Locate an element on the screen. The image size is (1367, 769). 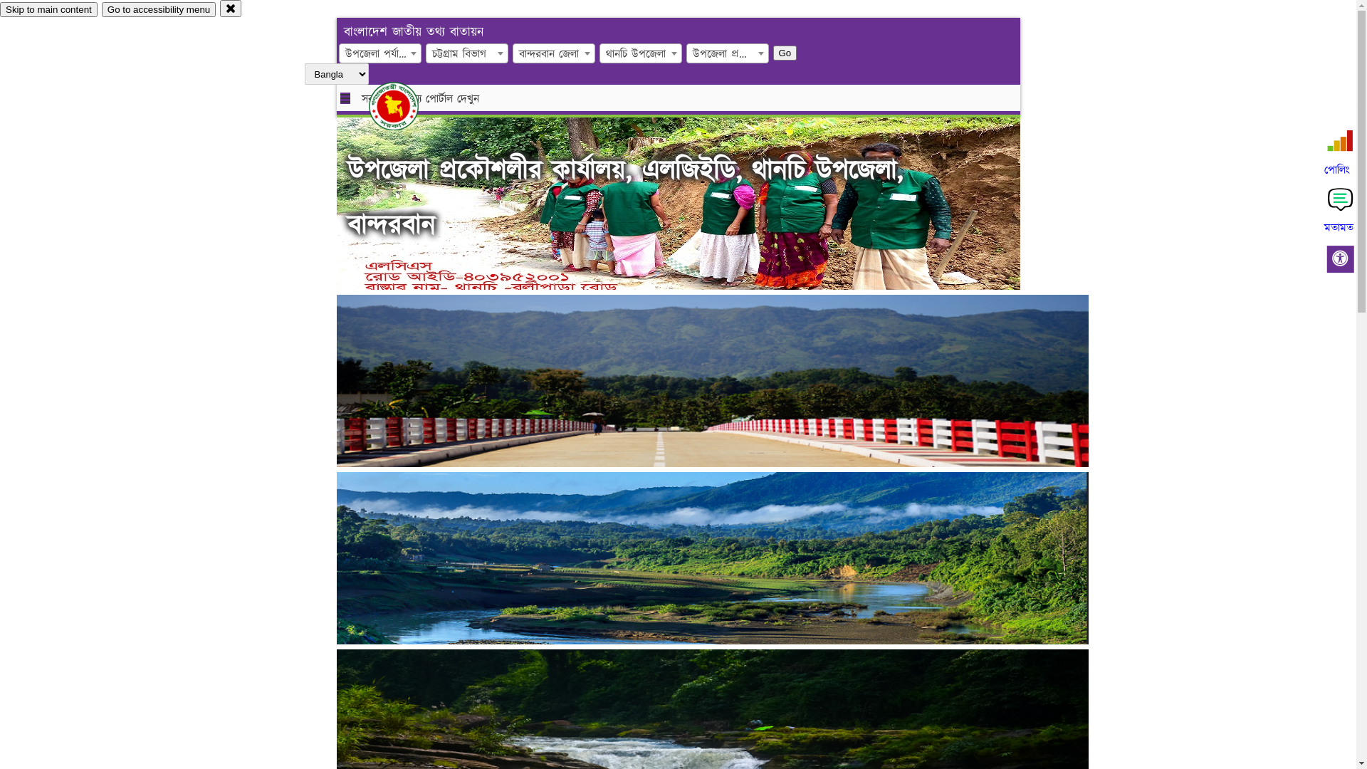
Go to accessibility menu is located at coordinates (159, 10).